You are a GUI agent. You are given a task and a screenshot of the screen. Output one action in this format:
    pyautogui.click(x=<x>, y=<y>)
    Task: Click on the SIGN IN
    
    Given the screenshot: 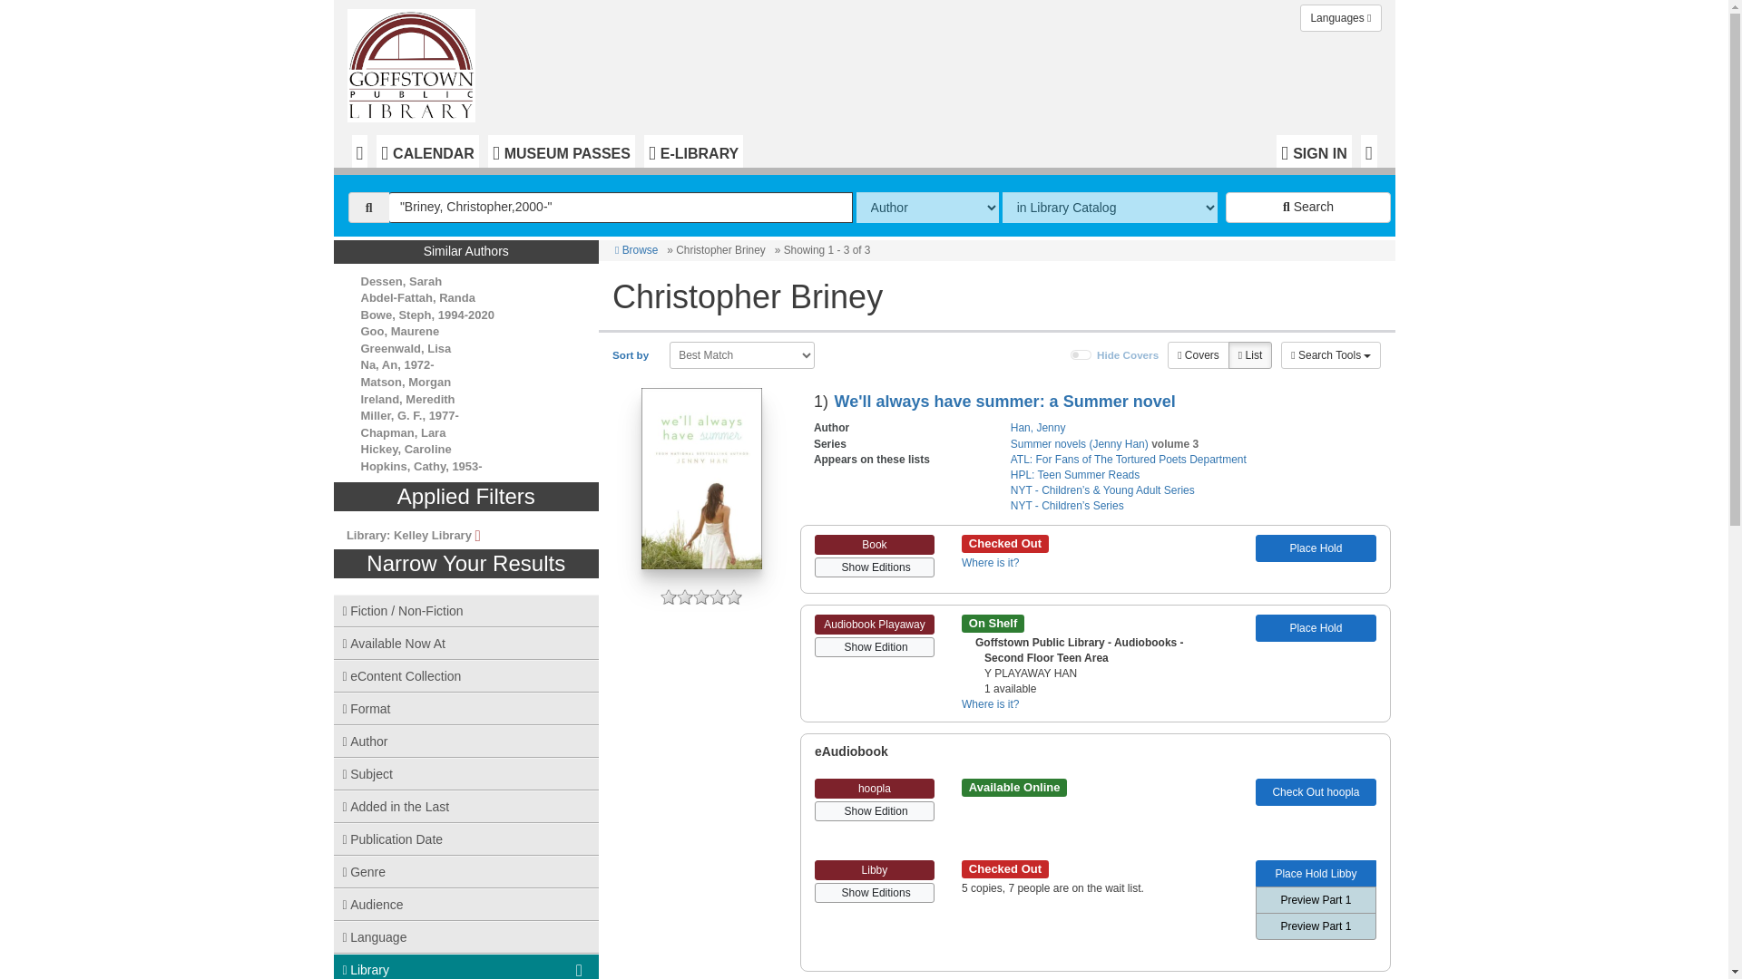 What is the action you would take?
    pyautogui.click(x=1314, y=150)
    